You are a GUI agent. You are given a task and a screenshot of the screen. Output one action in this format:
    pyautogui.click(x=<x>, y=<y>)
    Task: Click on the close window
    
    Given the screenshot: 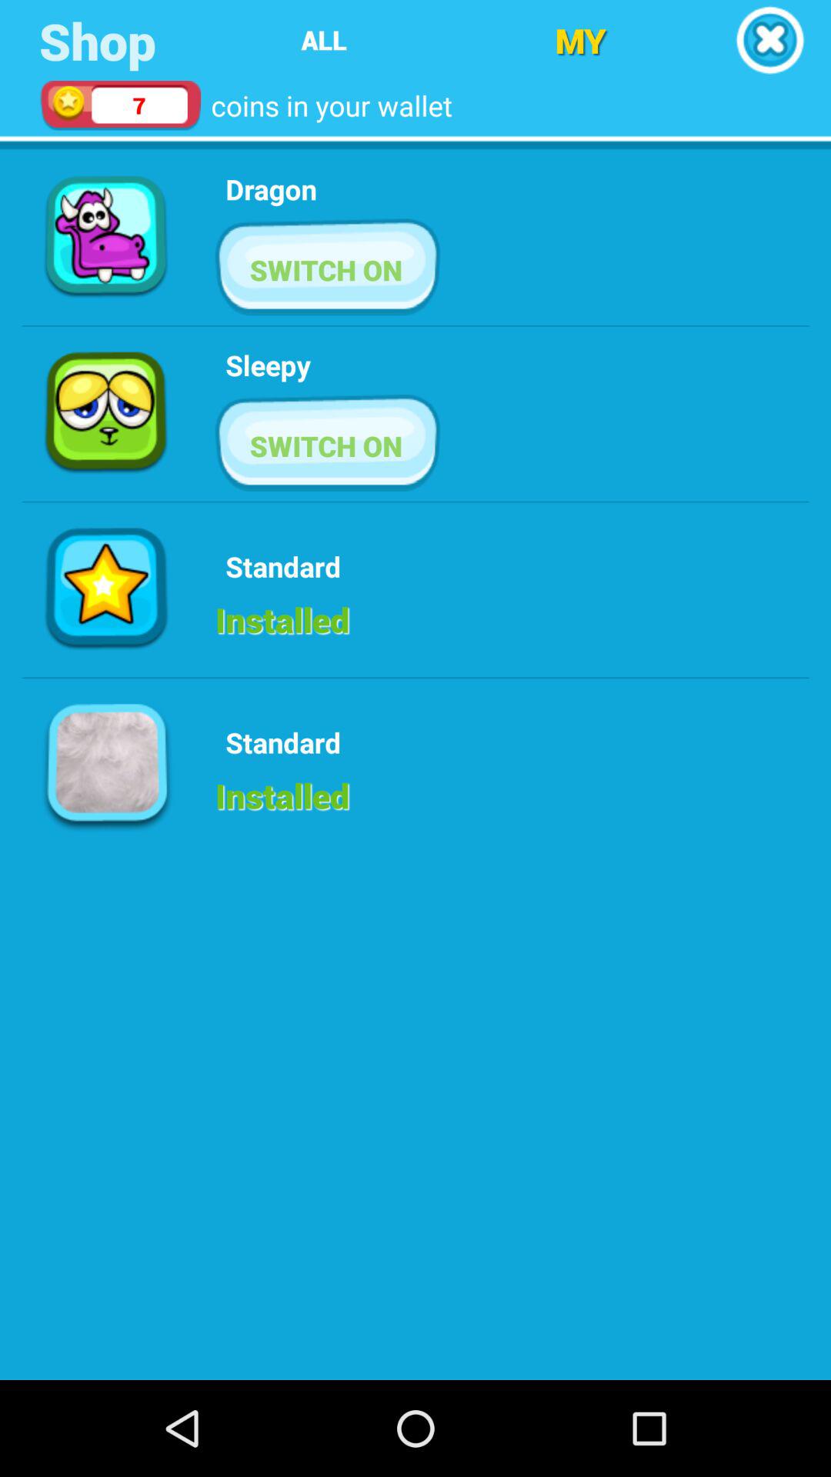 What is the action you would take?
    pyautogui.click(x=769, y=40)
    